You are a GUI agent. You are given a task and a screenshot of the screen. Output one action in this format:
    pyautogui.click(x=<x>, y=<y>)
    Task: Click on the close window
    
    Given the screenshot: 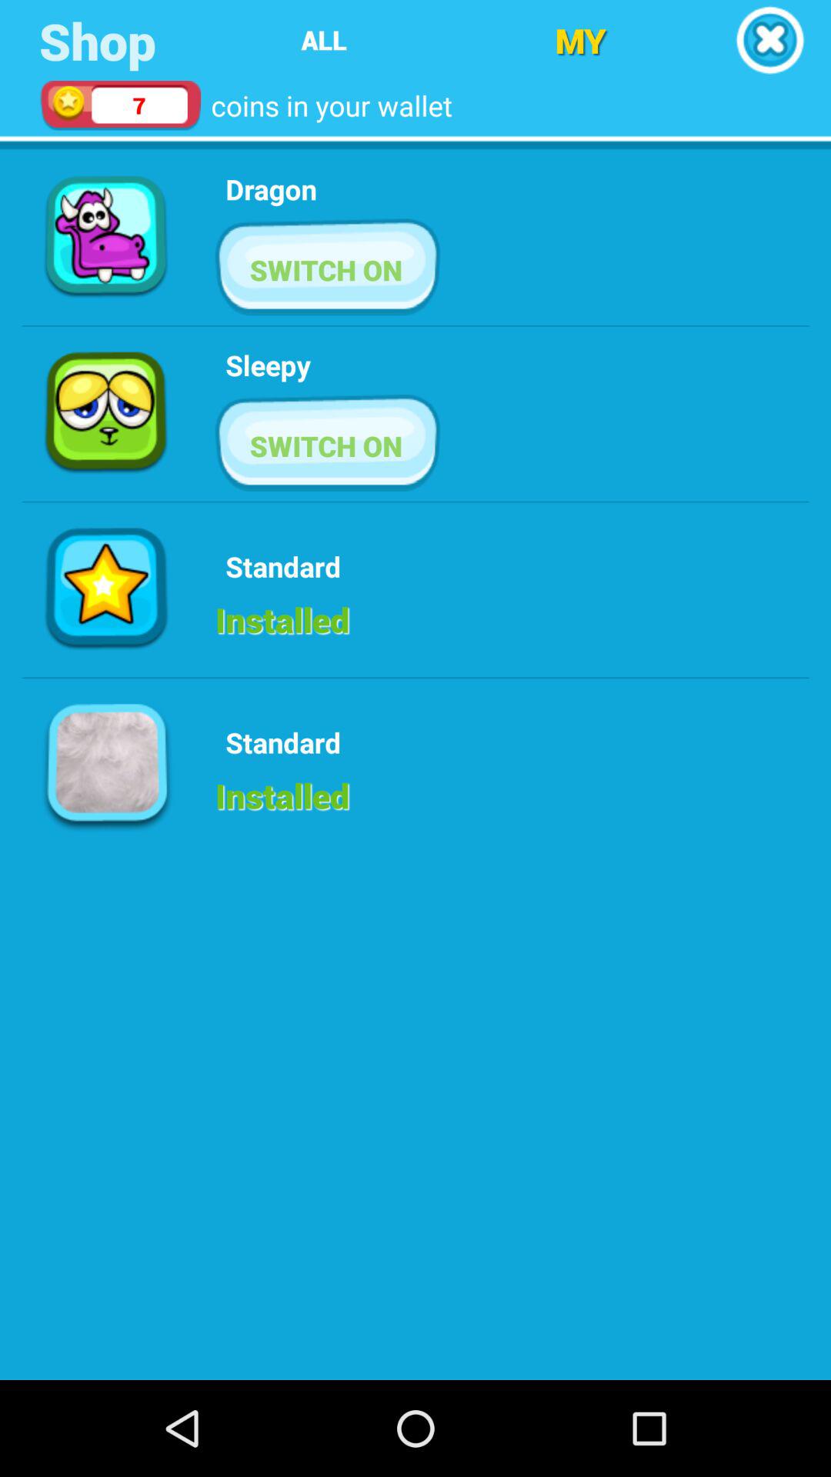 What is the action you would take?
    pyautogui.click(x=769, y=40)
    